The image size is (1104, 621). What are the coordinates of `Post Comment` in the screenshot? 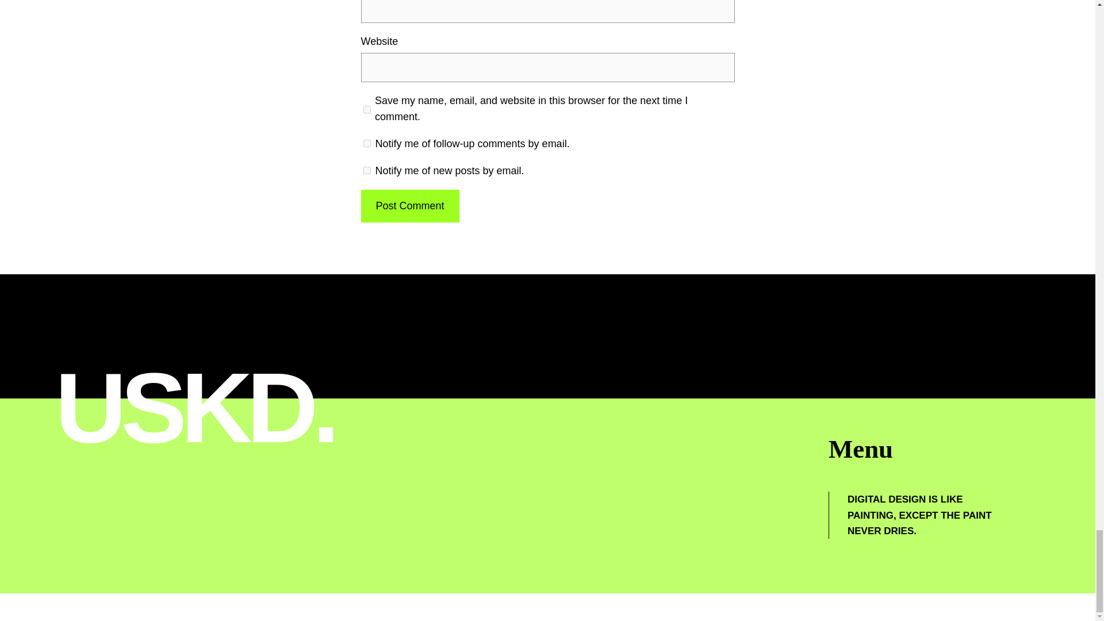 It's located at (409, 206).